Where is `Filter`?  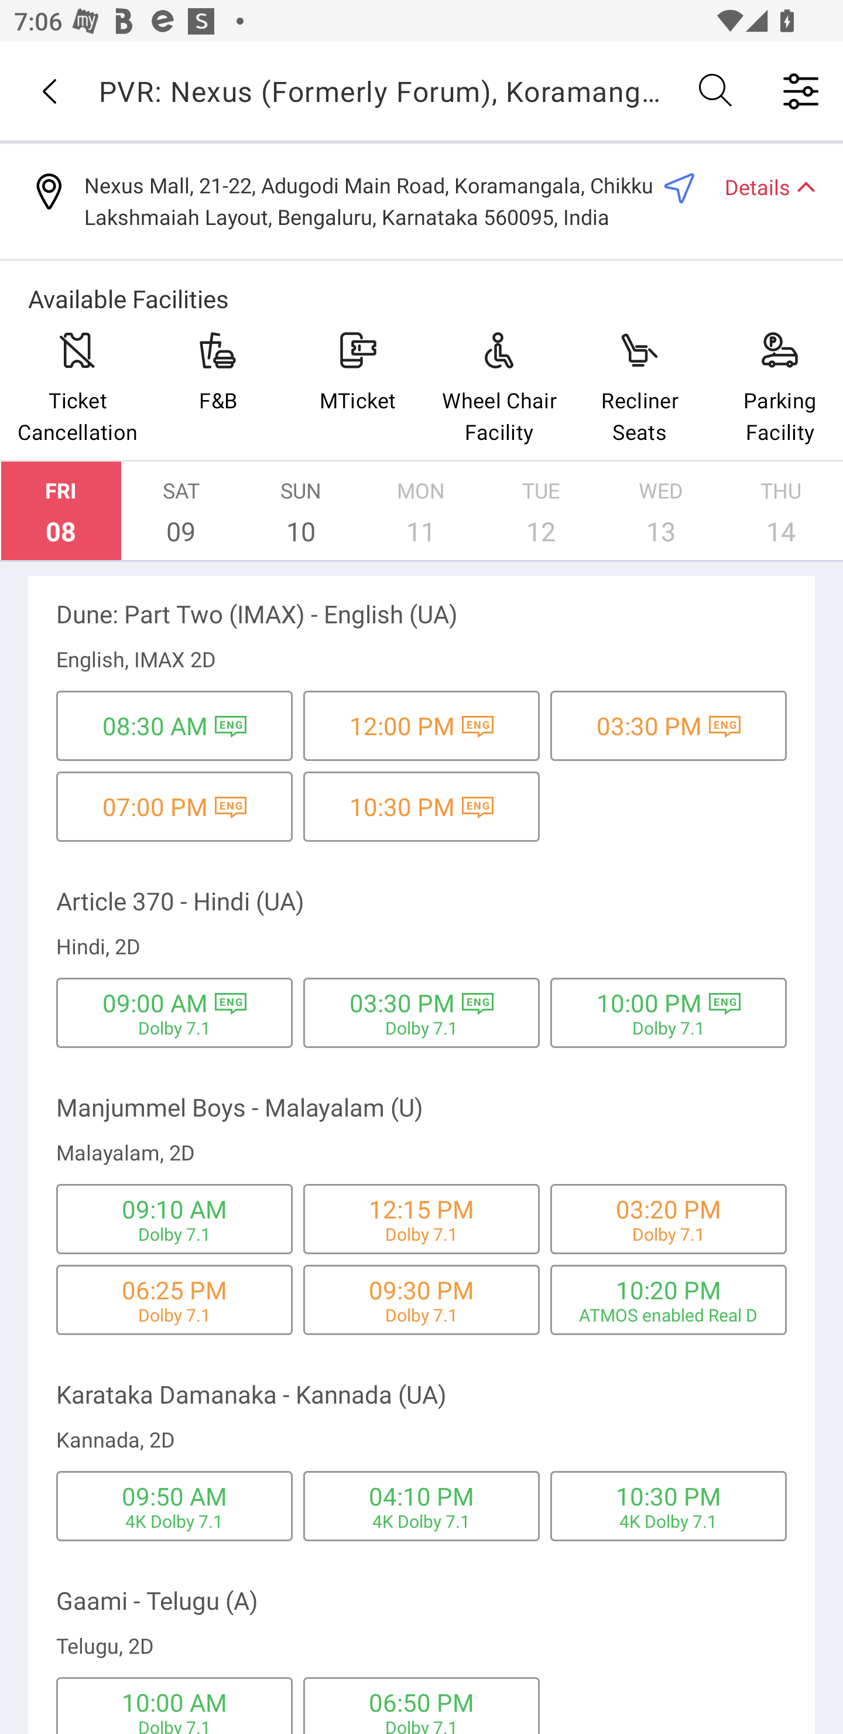 Filter is located at coordinates (801, 90).